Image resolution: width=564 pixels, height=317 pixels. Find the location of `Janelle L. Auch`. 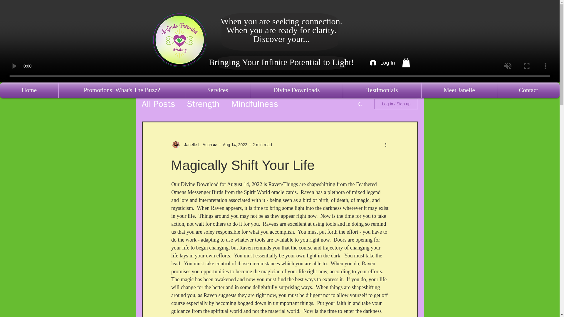

Janelle L. Auch is located at coordinates (194, 144).